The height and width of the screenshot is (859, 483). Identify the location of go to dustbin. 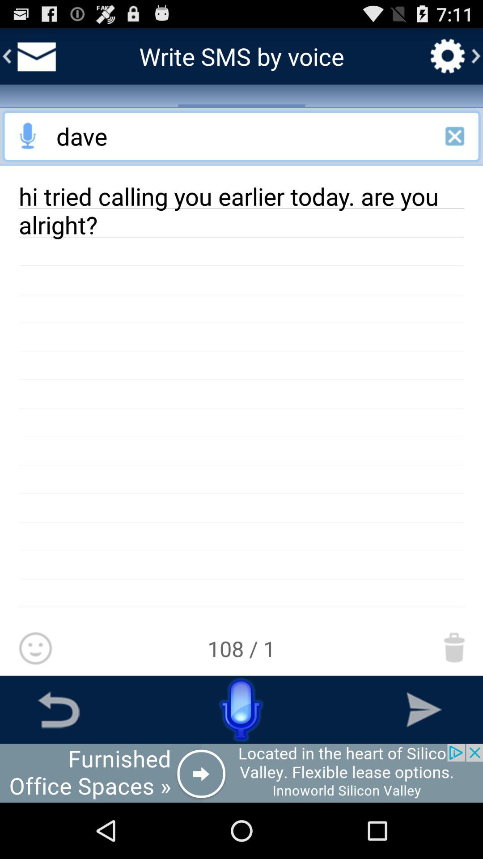
(454, 647).